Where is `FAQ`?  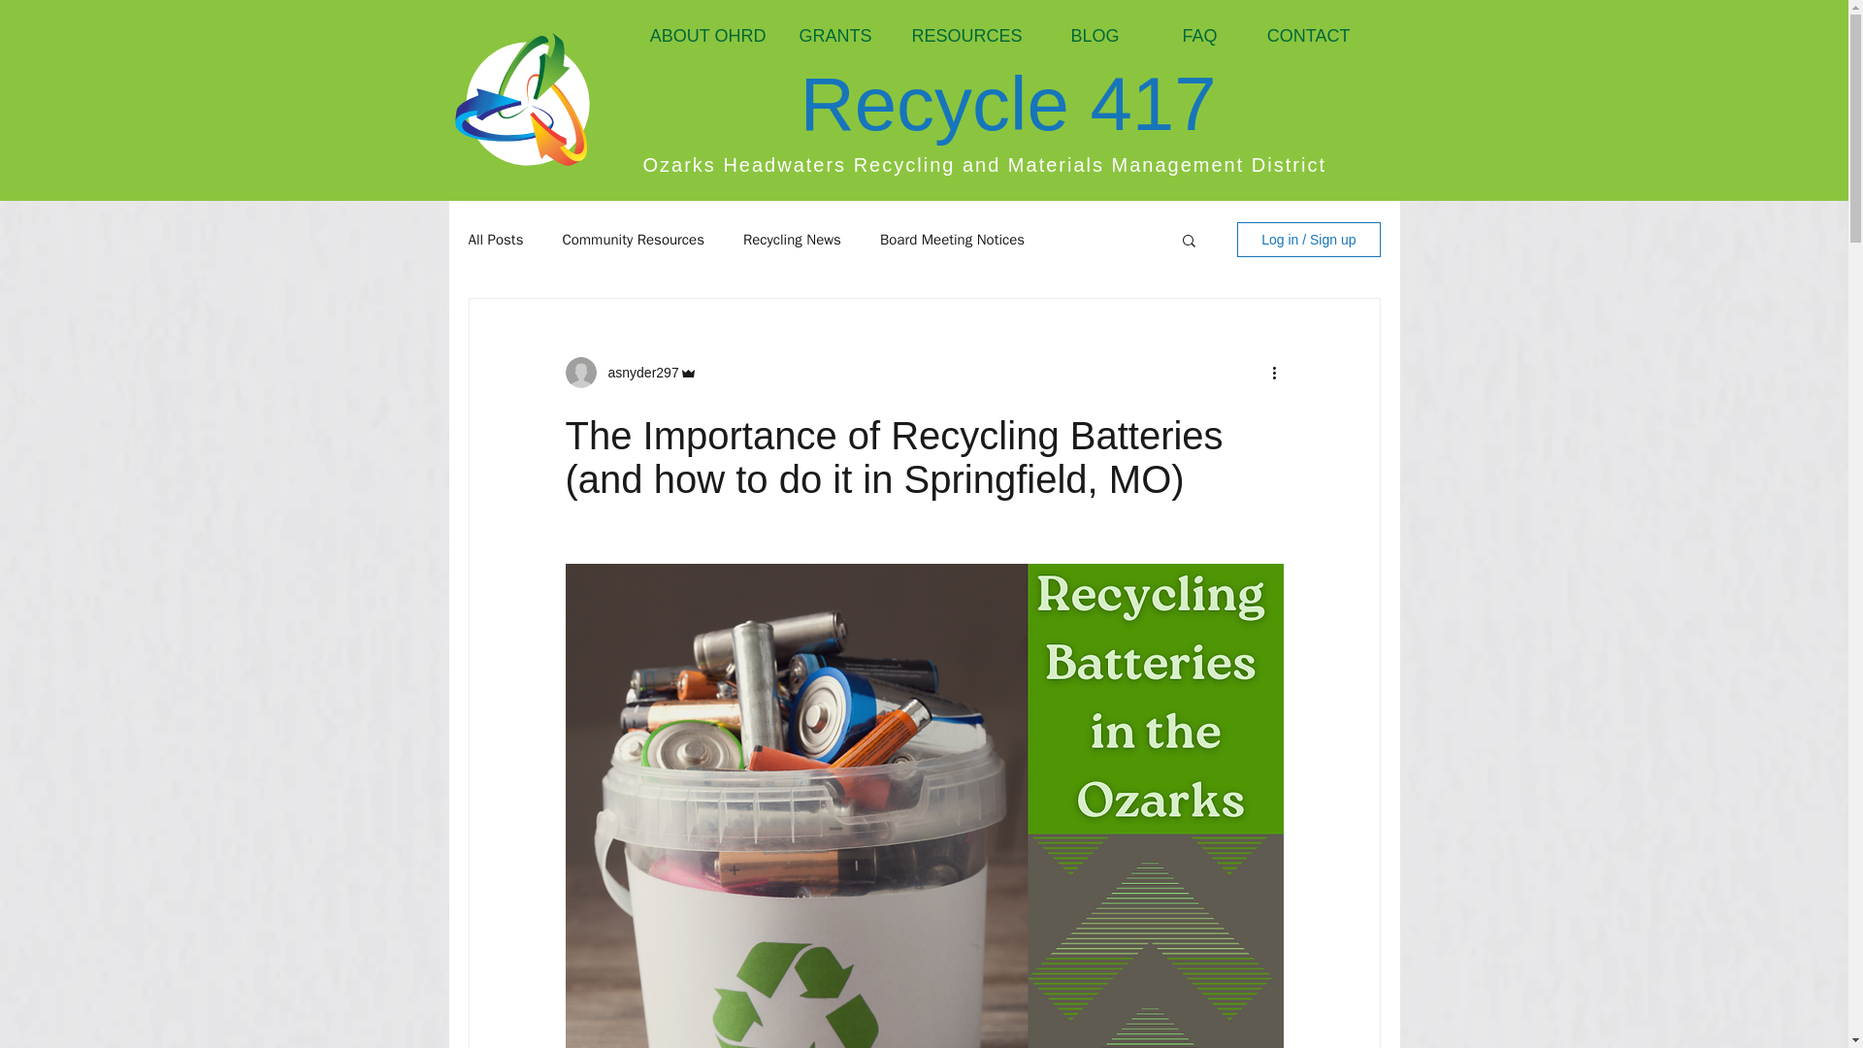 FAQ is located at coordinates (1191, 36).